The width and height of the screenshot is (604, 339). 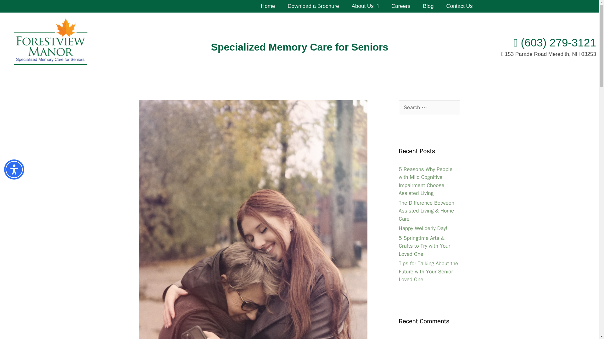 What do you see at coordinates (429, 107) in the screenshot?
I see `Search for:` at bounding box center [429, 107].